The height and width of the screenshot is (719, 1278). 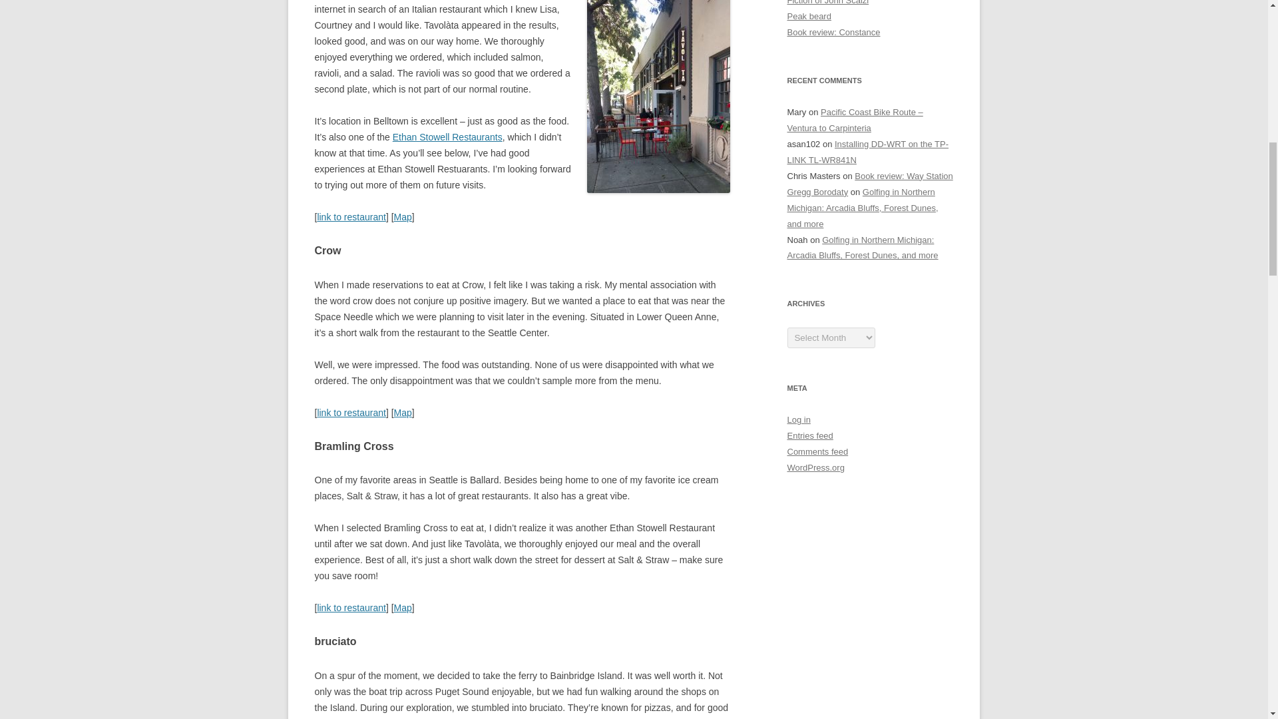 What do you see at coordinates (402, 413) in the screenshot?
I see `Map` at bounding box center [402, 413].